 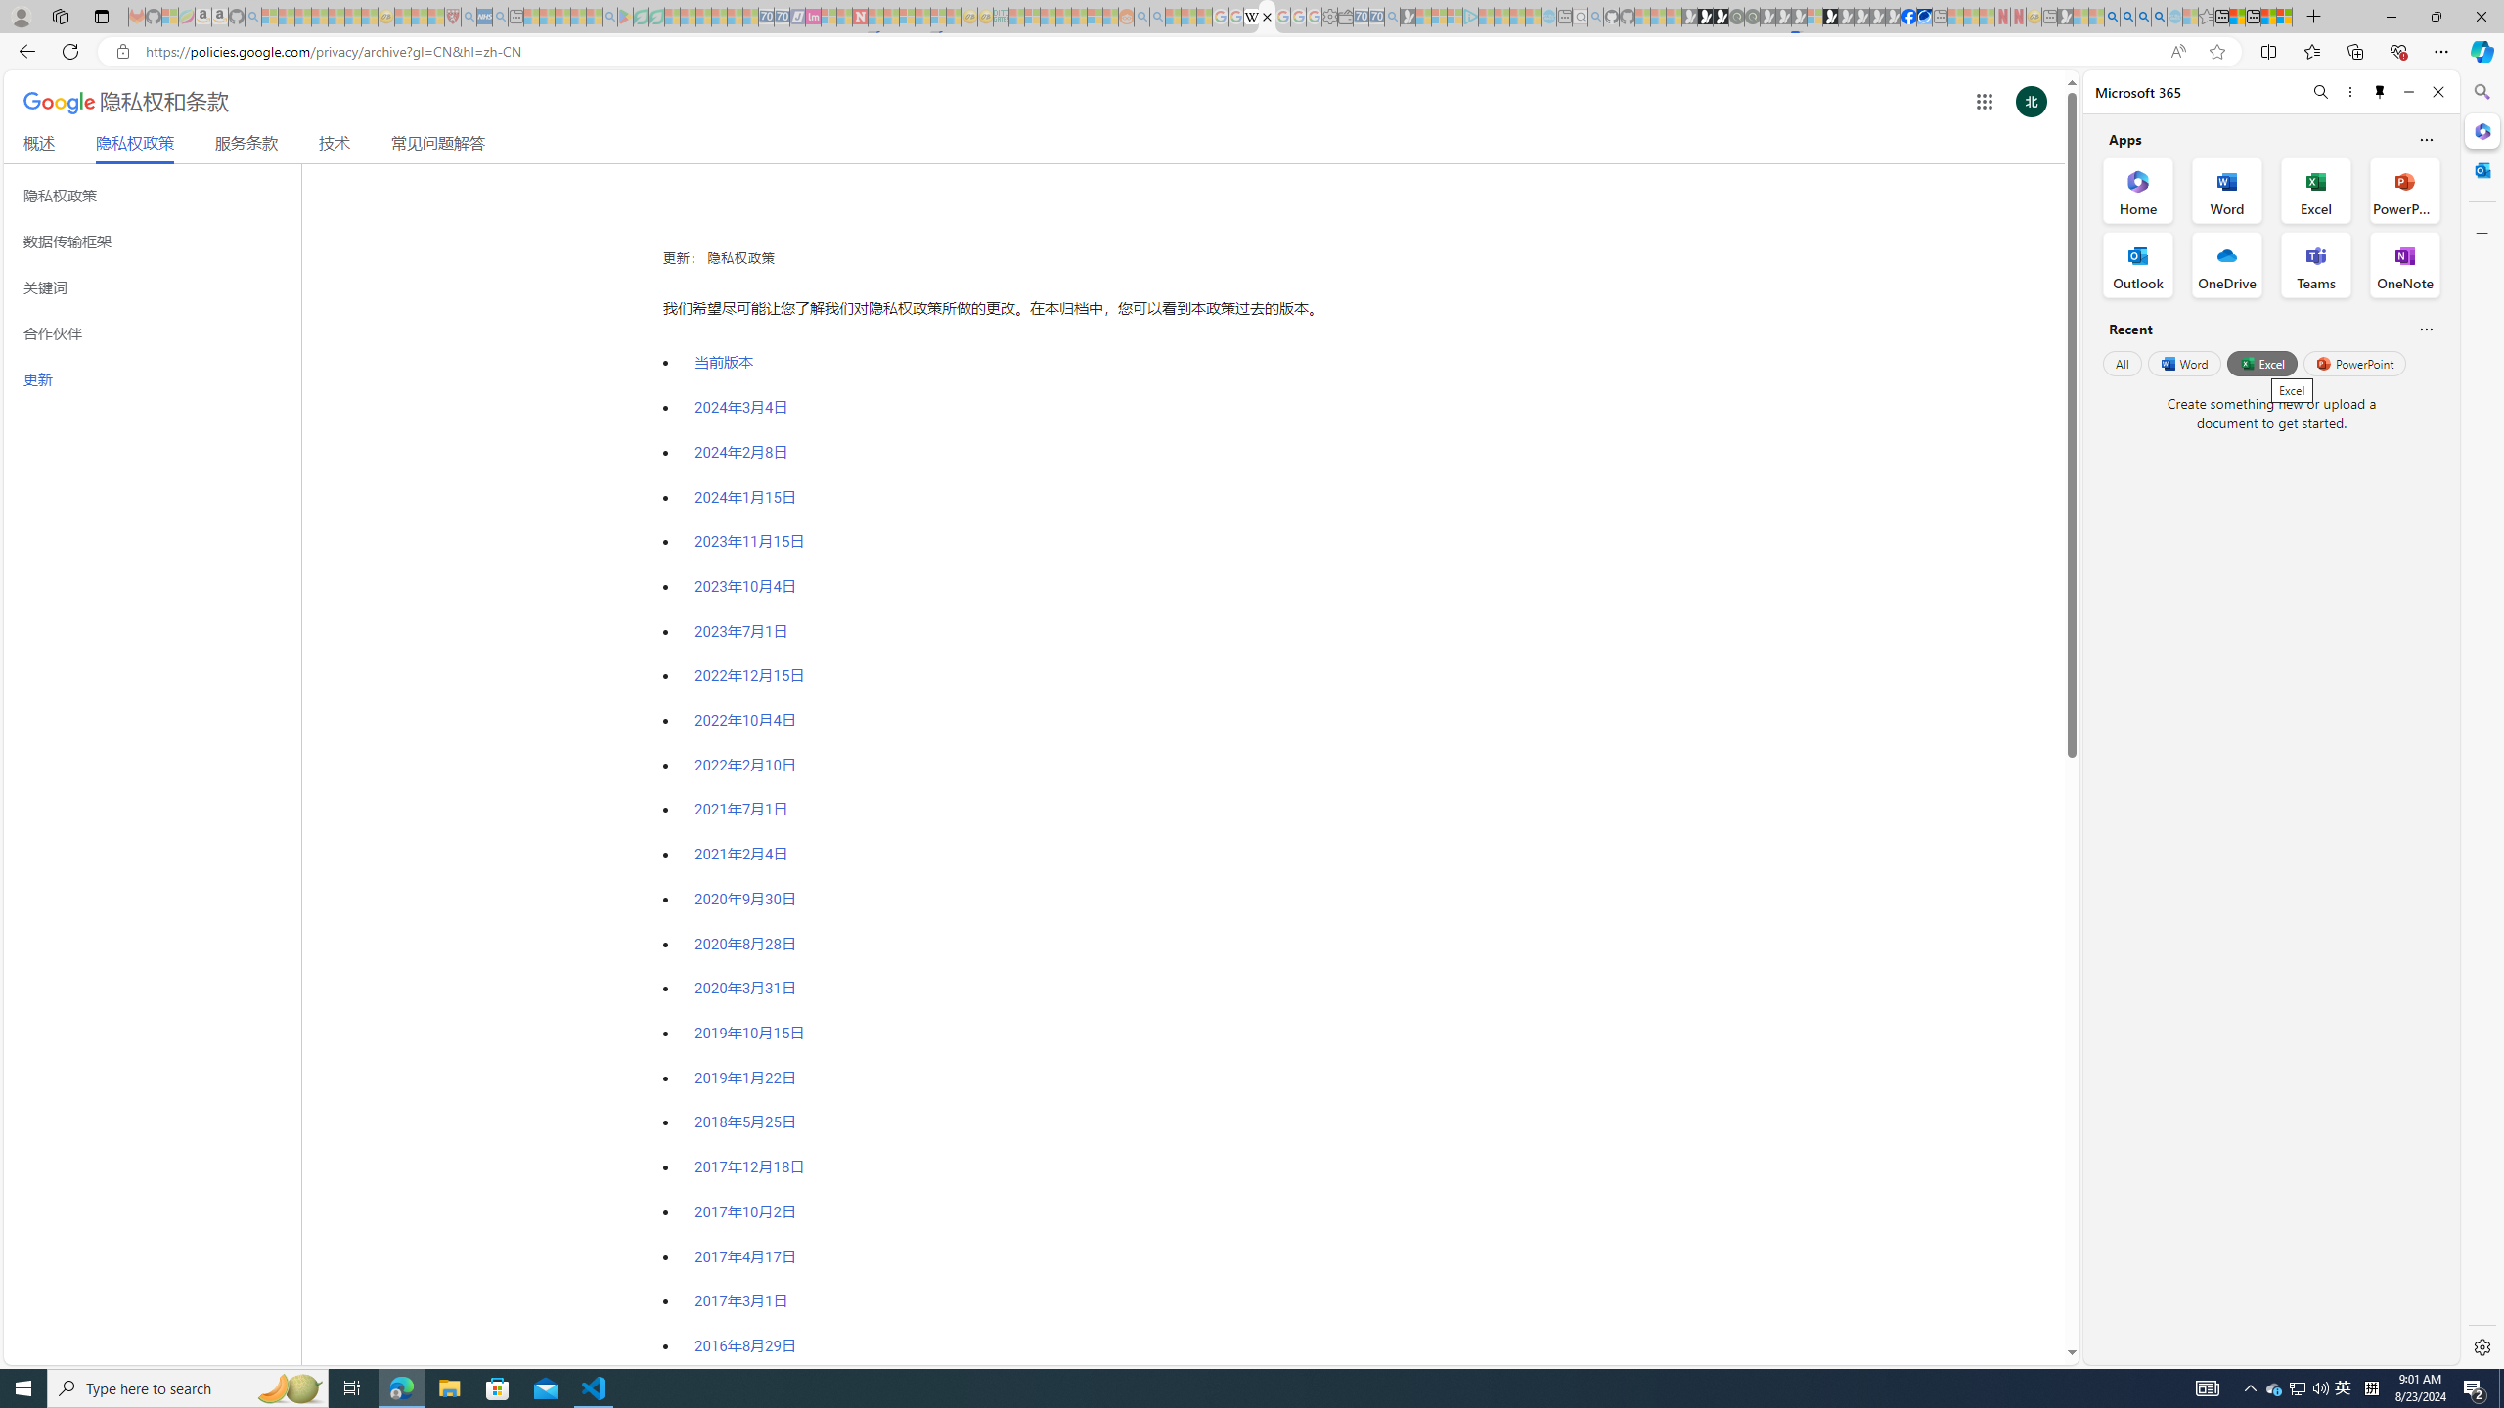 What do you see at coordinates (2227, 190) in the screenshot?
I see `Word Office App` at bounding box center [2227, 190].